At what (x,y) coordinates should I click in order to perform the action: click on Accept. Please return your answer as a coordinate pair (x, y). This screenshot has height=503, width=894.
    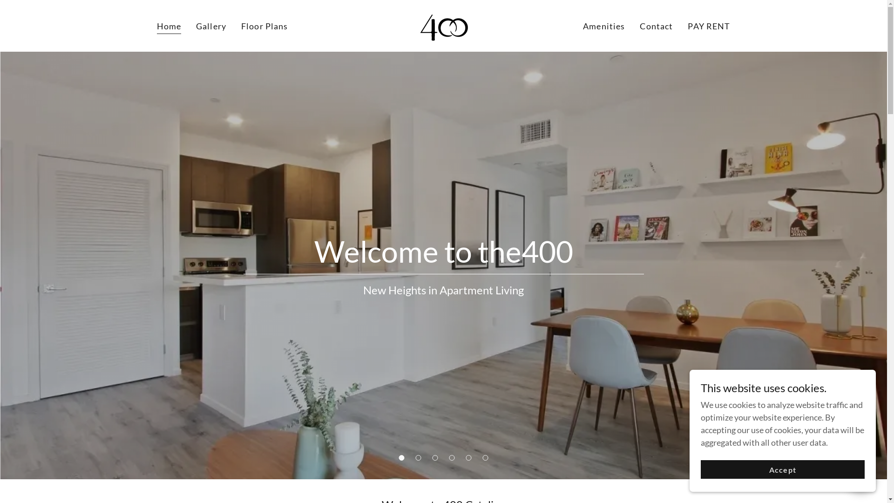
    Looking at the image, I should click on (783, 469).